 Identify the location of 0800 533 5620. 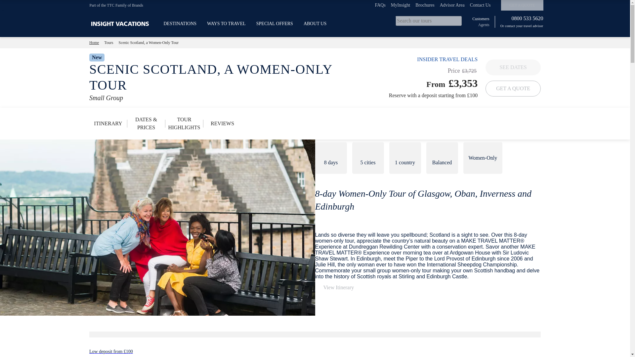
(526, 19).